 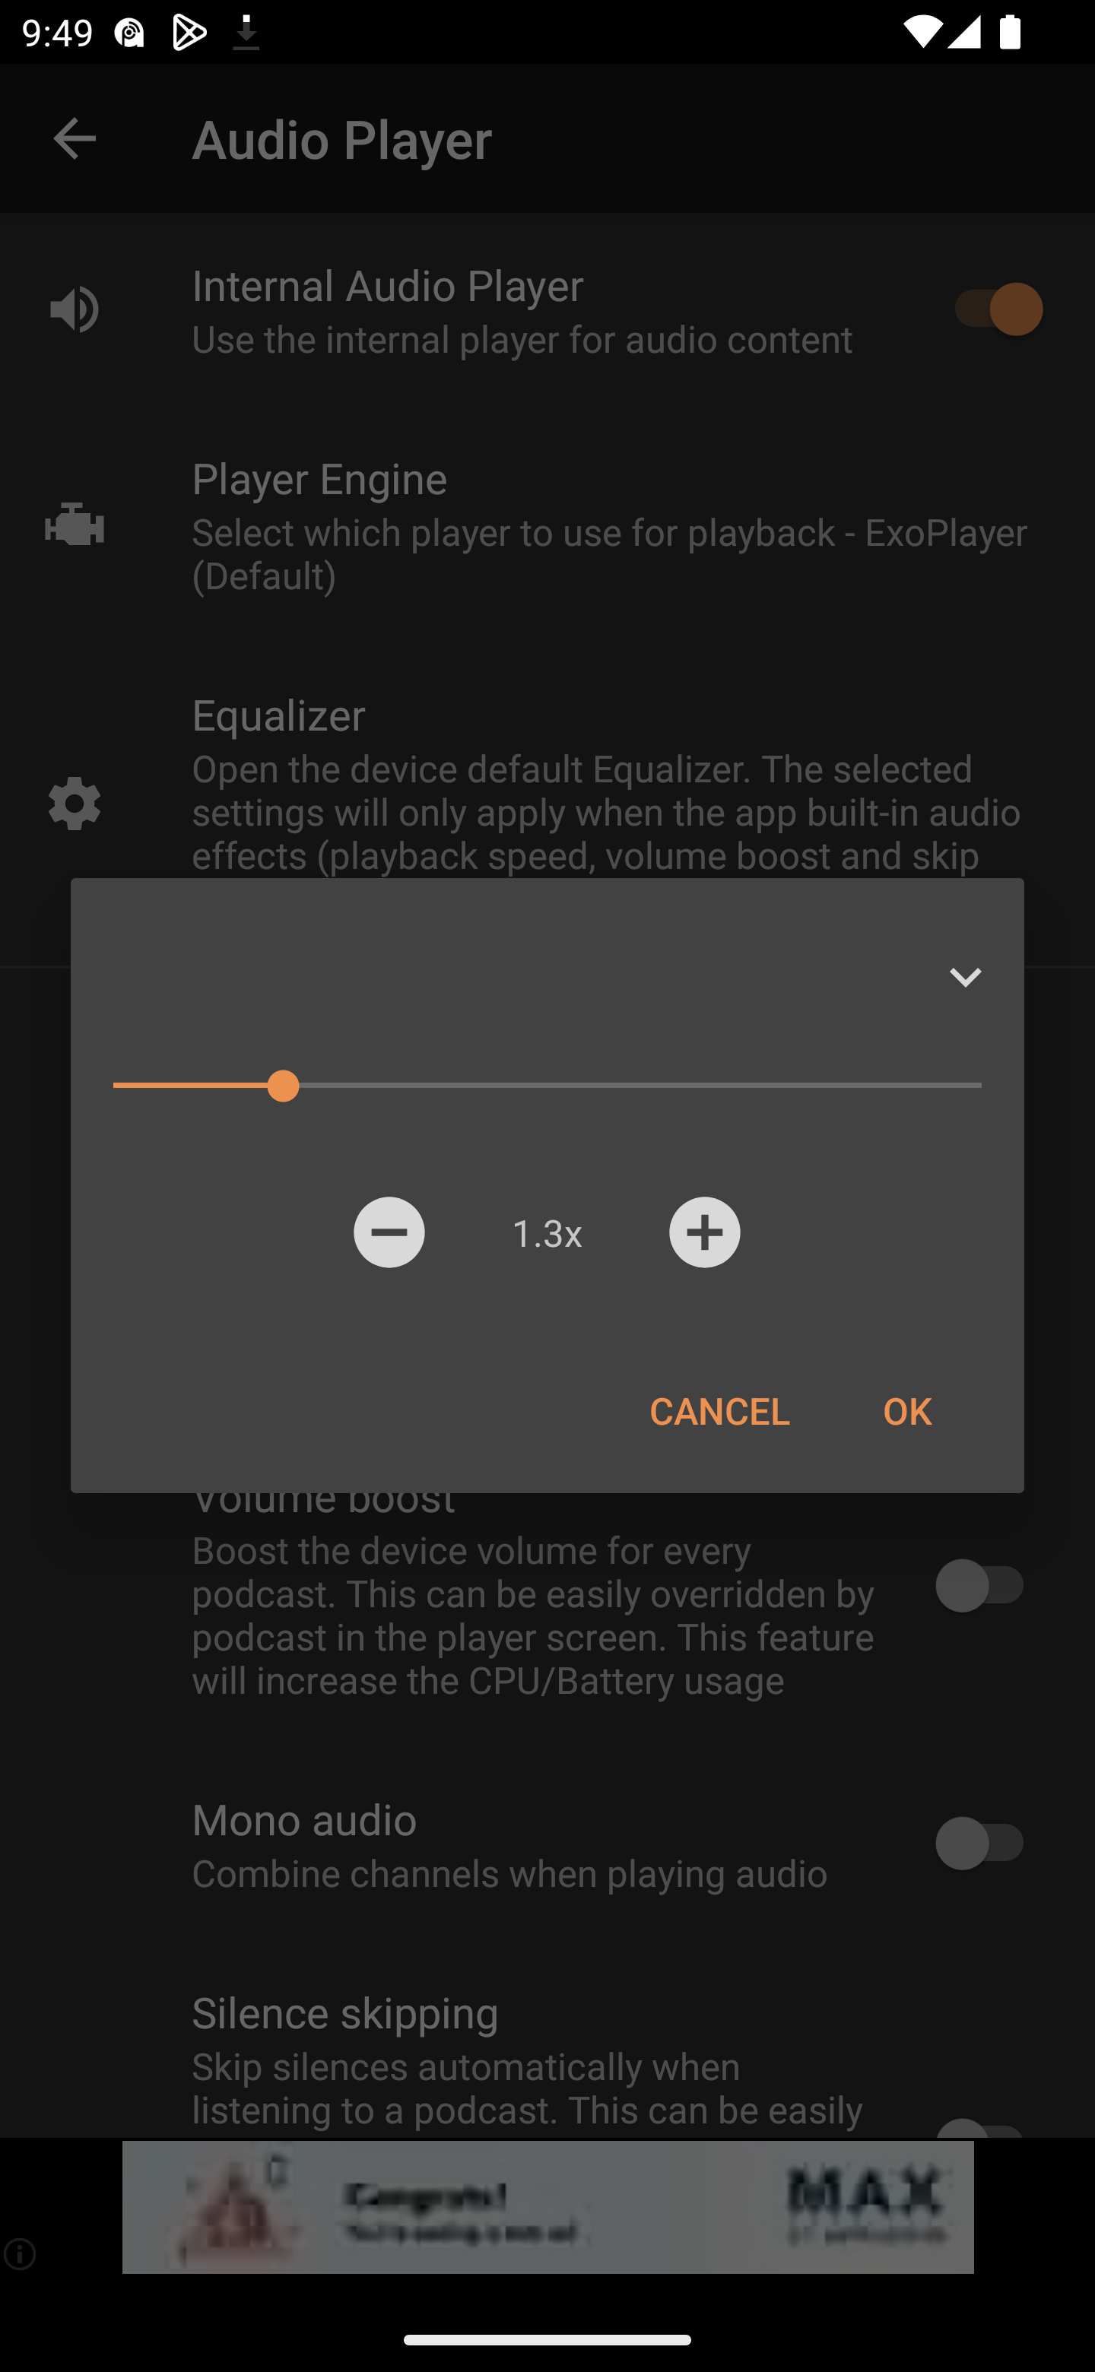 What do you see at coordinates (965, 977) in the screenshot?
I see `Expand` at bounding box center [965, 977].